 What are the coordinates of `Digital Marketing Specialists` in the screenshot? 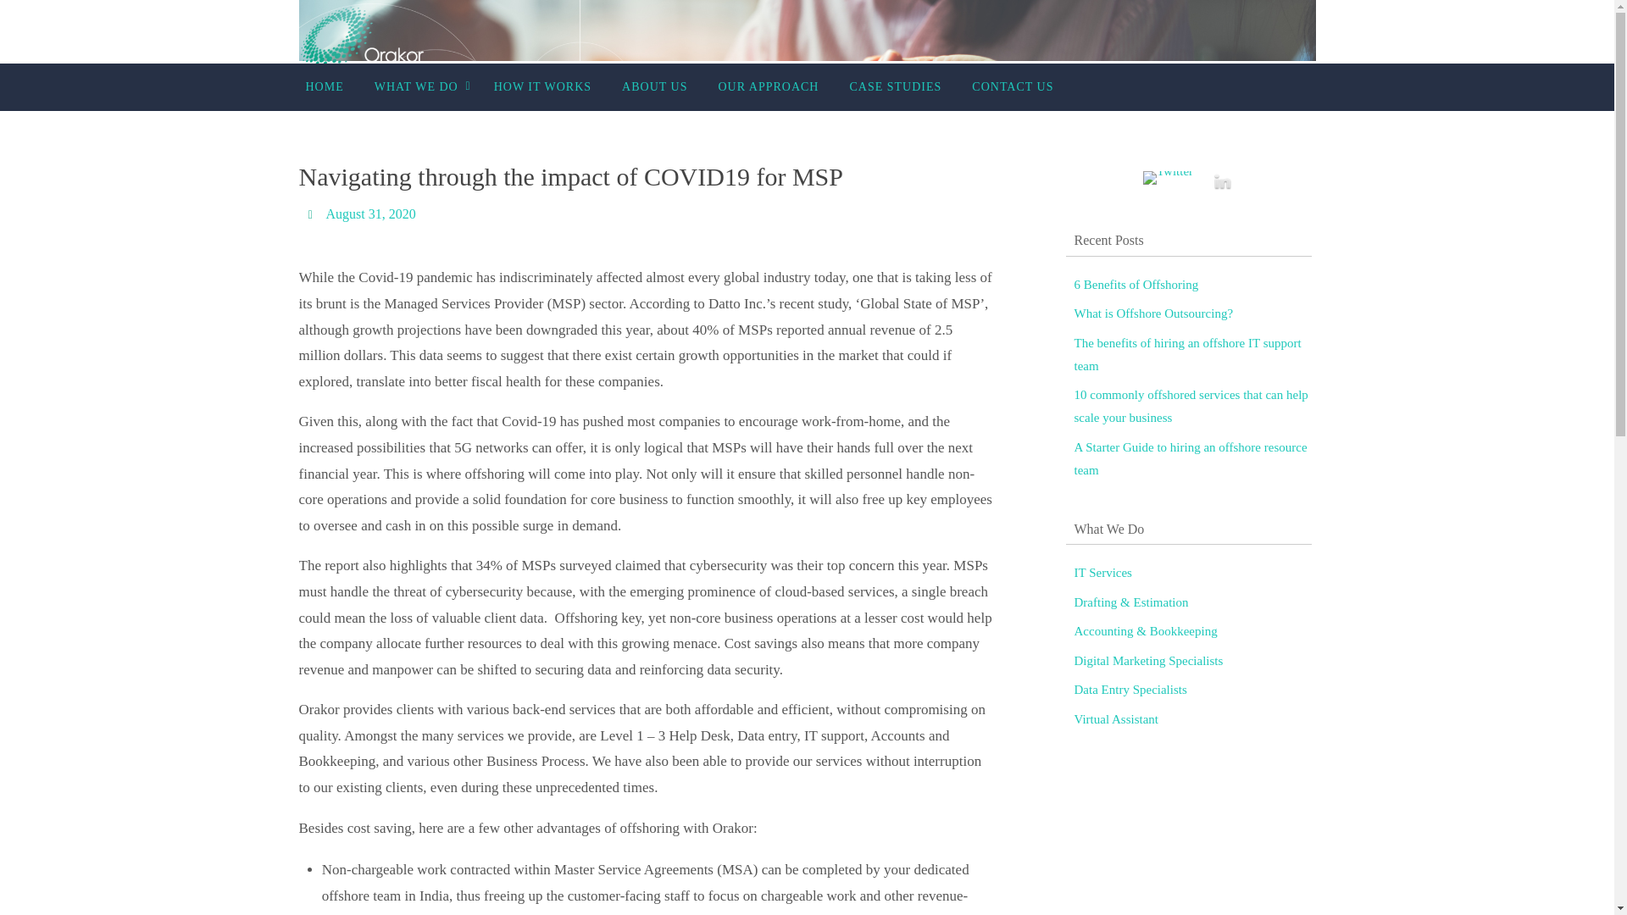 It's located at (1148, 661).